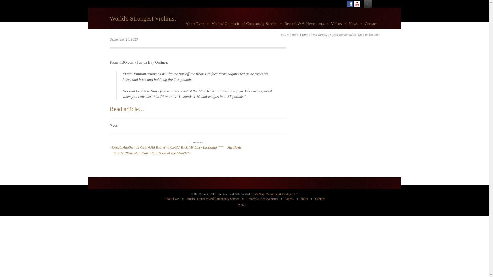 The image size is (493, 277). What do you see at coordinates (195, 24) in the screenshot?
I see `About Evan` at bounding box center [195, 24].